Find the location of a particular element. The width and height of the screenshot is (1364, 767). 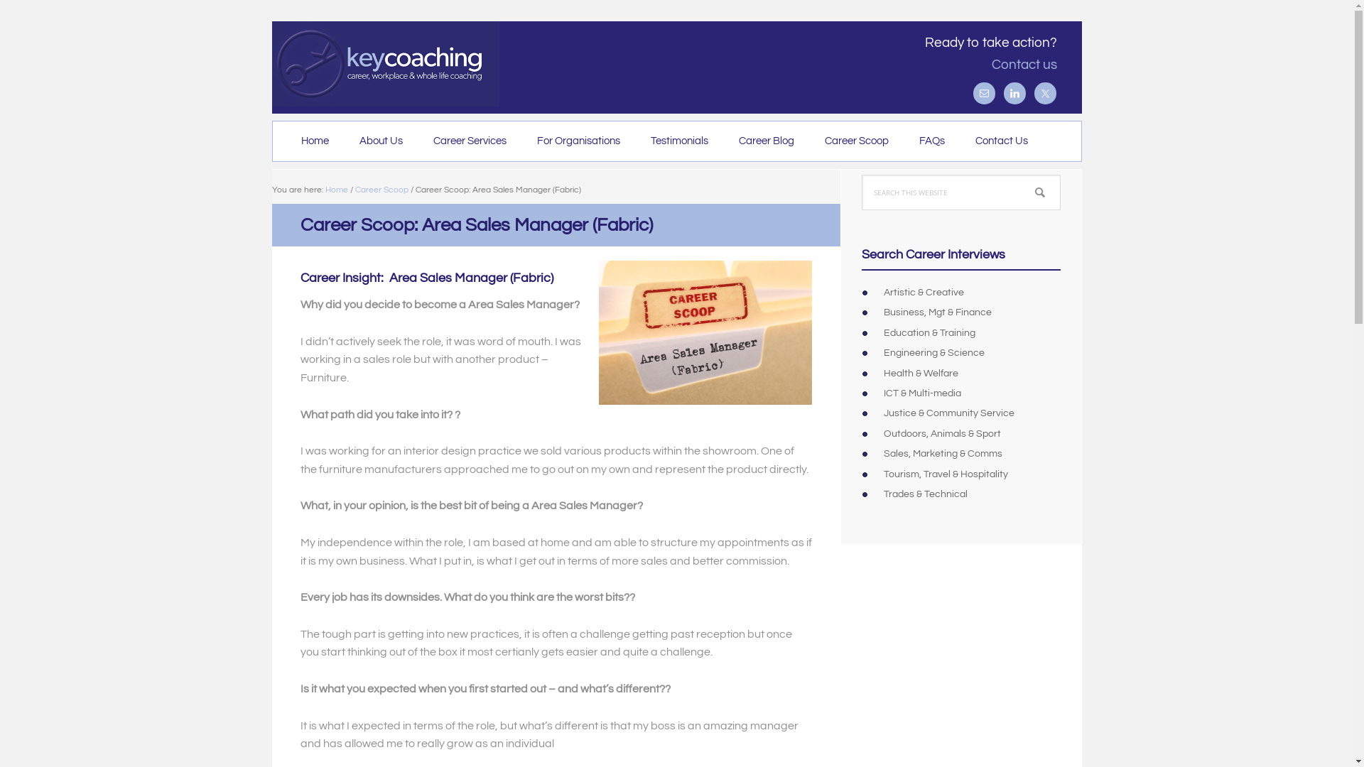

Home is located at coordinates (337, 190).